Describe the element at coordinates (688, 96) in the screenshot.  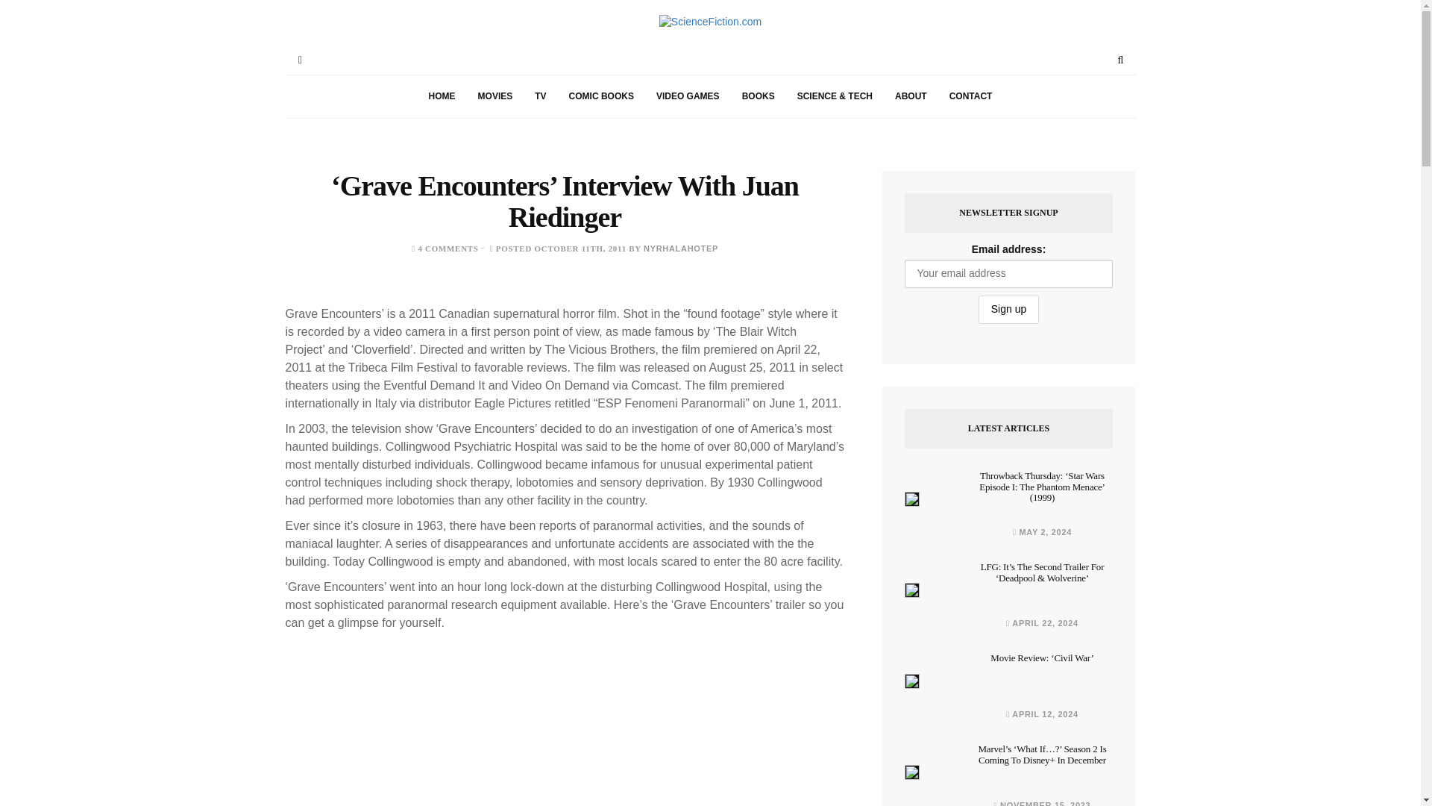
I see `VIDEO GAMES` at that location.